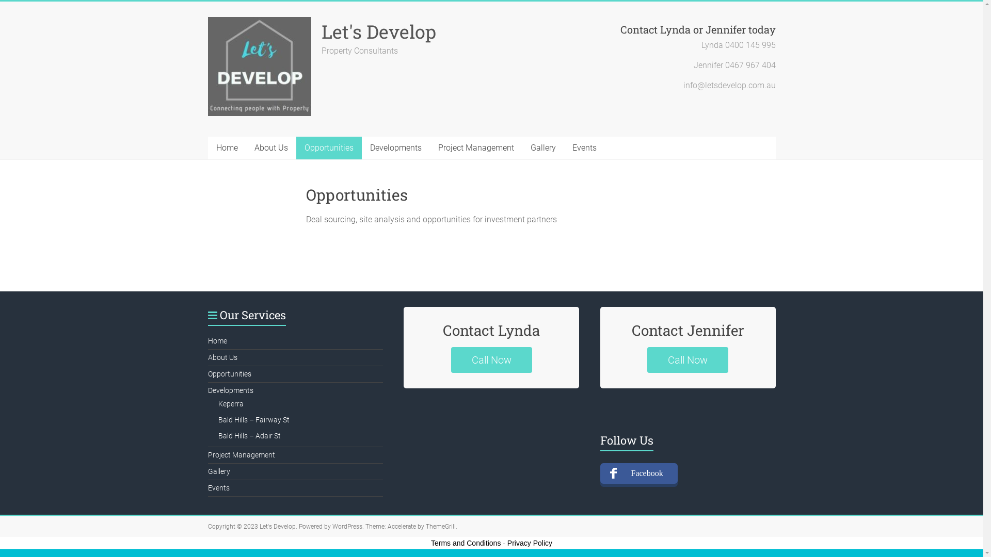 The height and width of the screenshot is (557, 991). I want to click on Call Now, so click(688, 360).